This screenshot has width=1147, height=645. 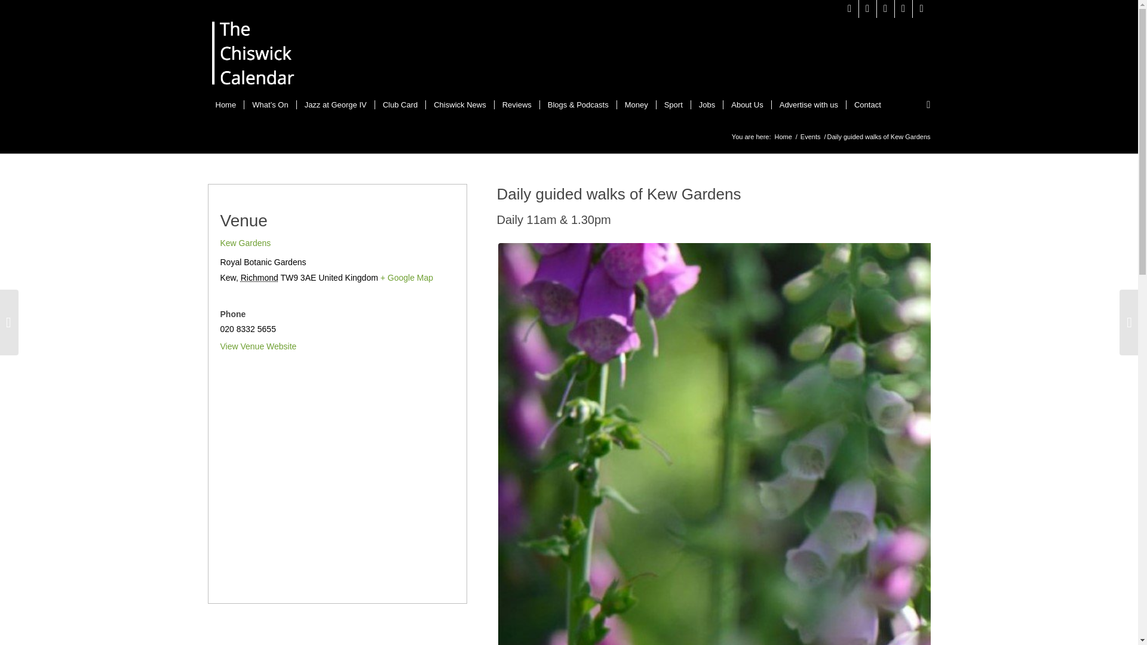 I want to click on Club Card, so click(x=400, y=105).